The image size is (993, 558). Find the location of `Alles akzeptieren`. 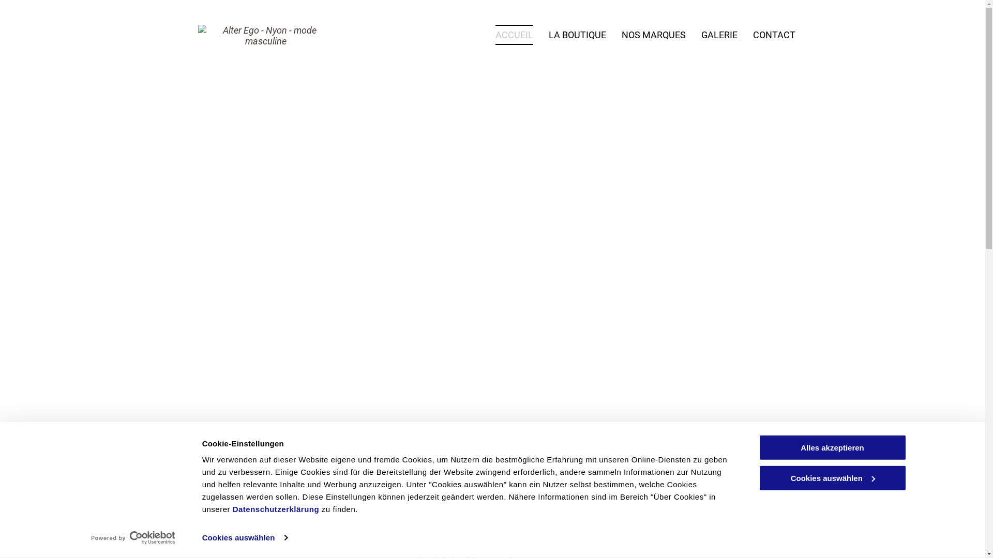

Alles akzeptieren is located at coordinates (832, 447).